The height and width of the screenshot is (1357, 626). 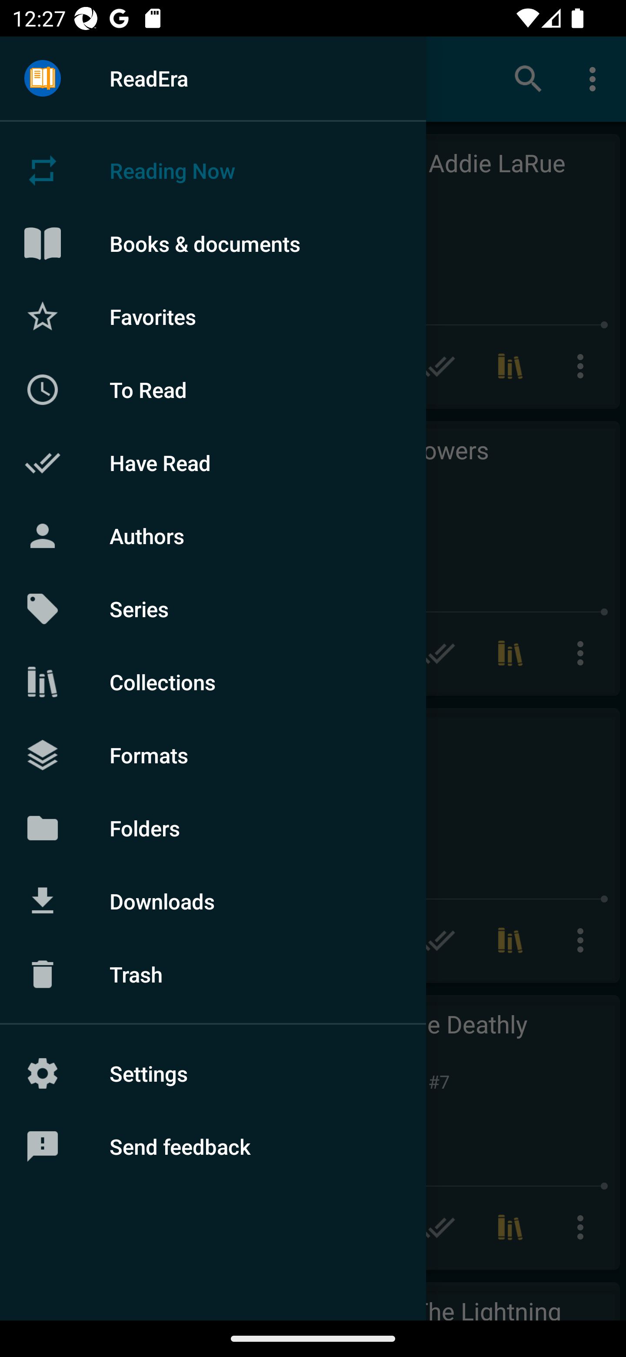 I want to click on Folders, so click(x=213, y=827).